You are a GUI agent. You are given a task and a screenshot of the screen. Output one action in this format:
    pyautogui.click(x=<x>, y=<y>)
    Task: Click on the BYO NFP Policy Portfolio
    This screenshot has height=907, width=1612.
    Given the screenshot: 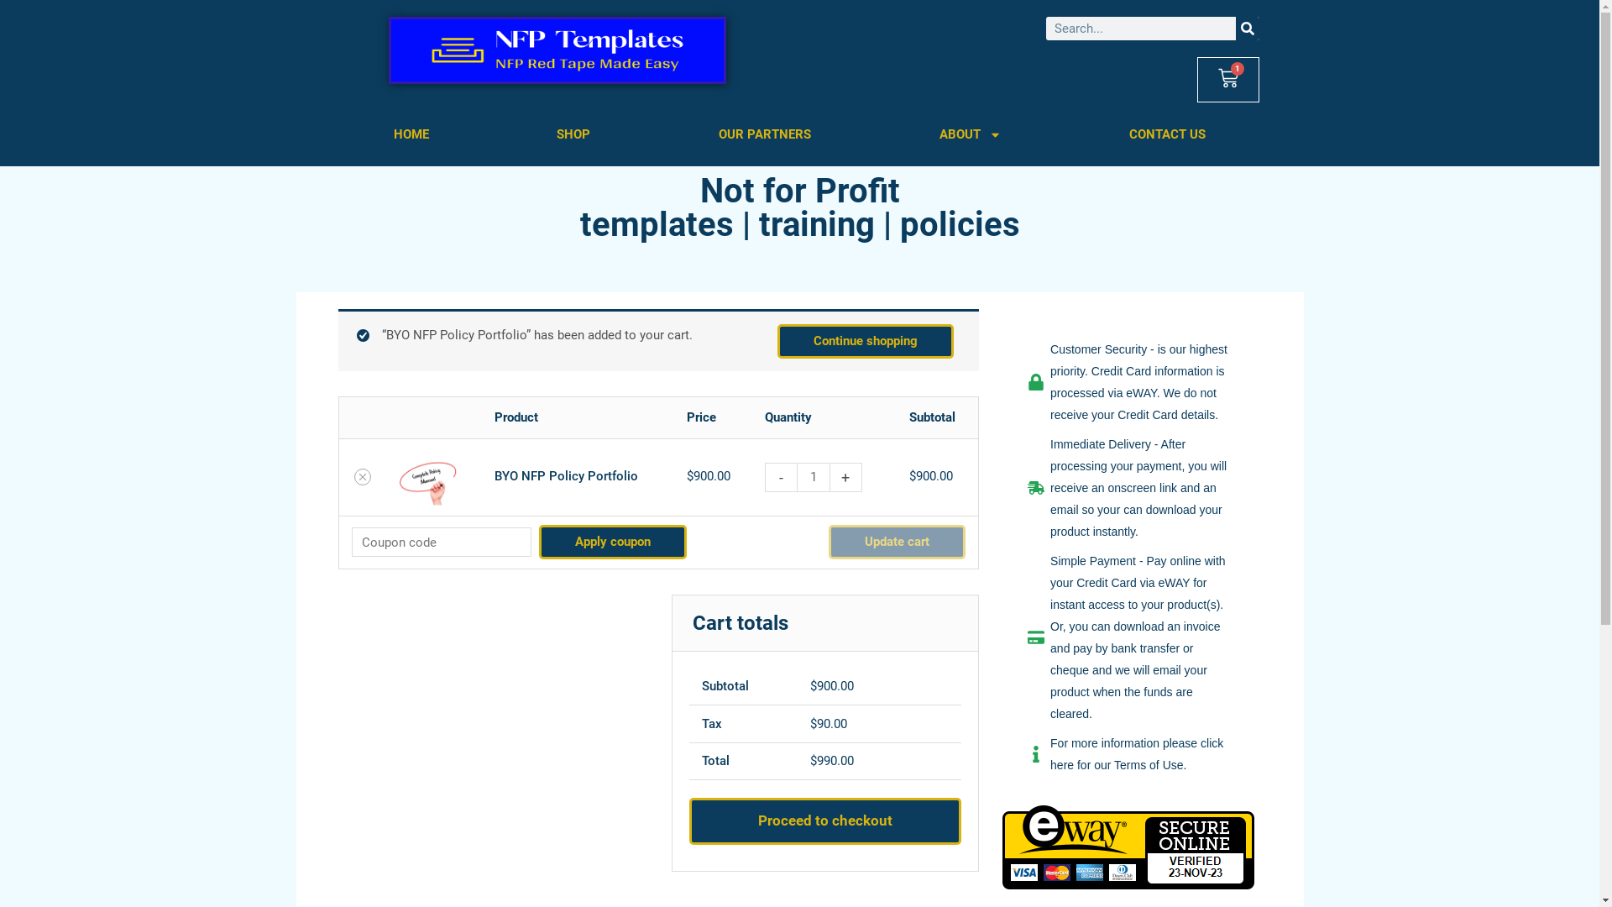 What is the action you would take?
    pyautogui.click(x=566, y=476)
    